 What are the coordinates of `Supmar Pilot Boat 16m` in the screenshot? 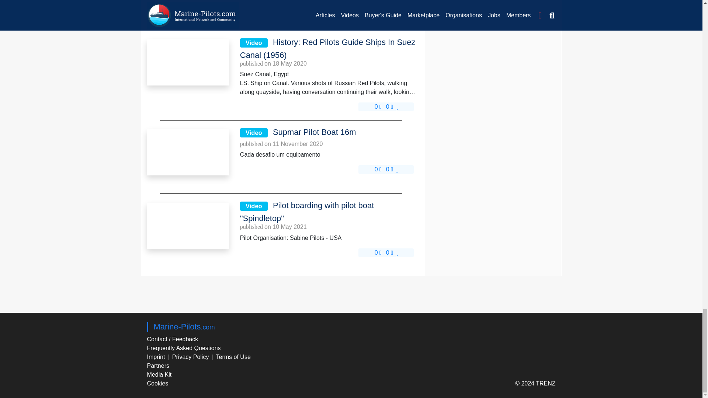 It's located at (187, 152).